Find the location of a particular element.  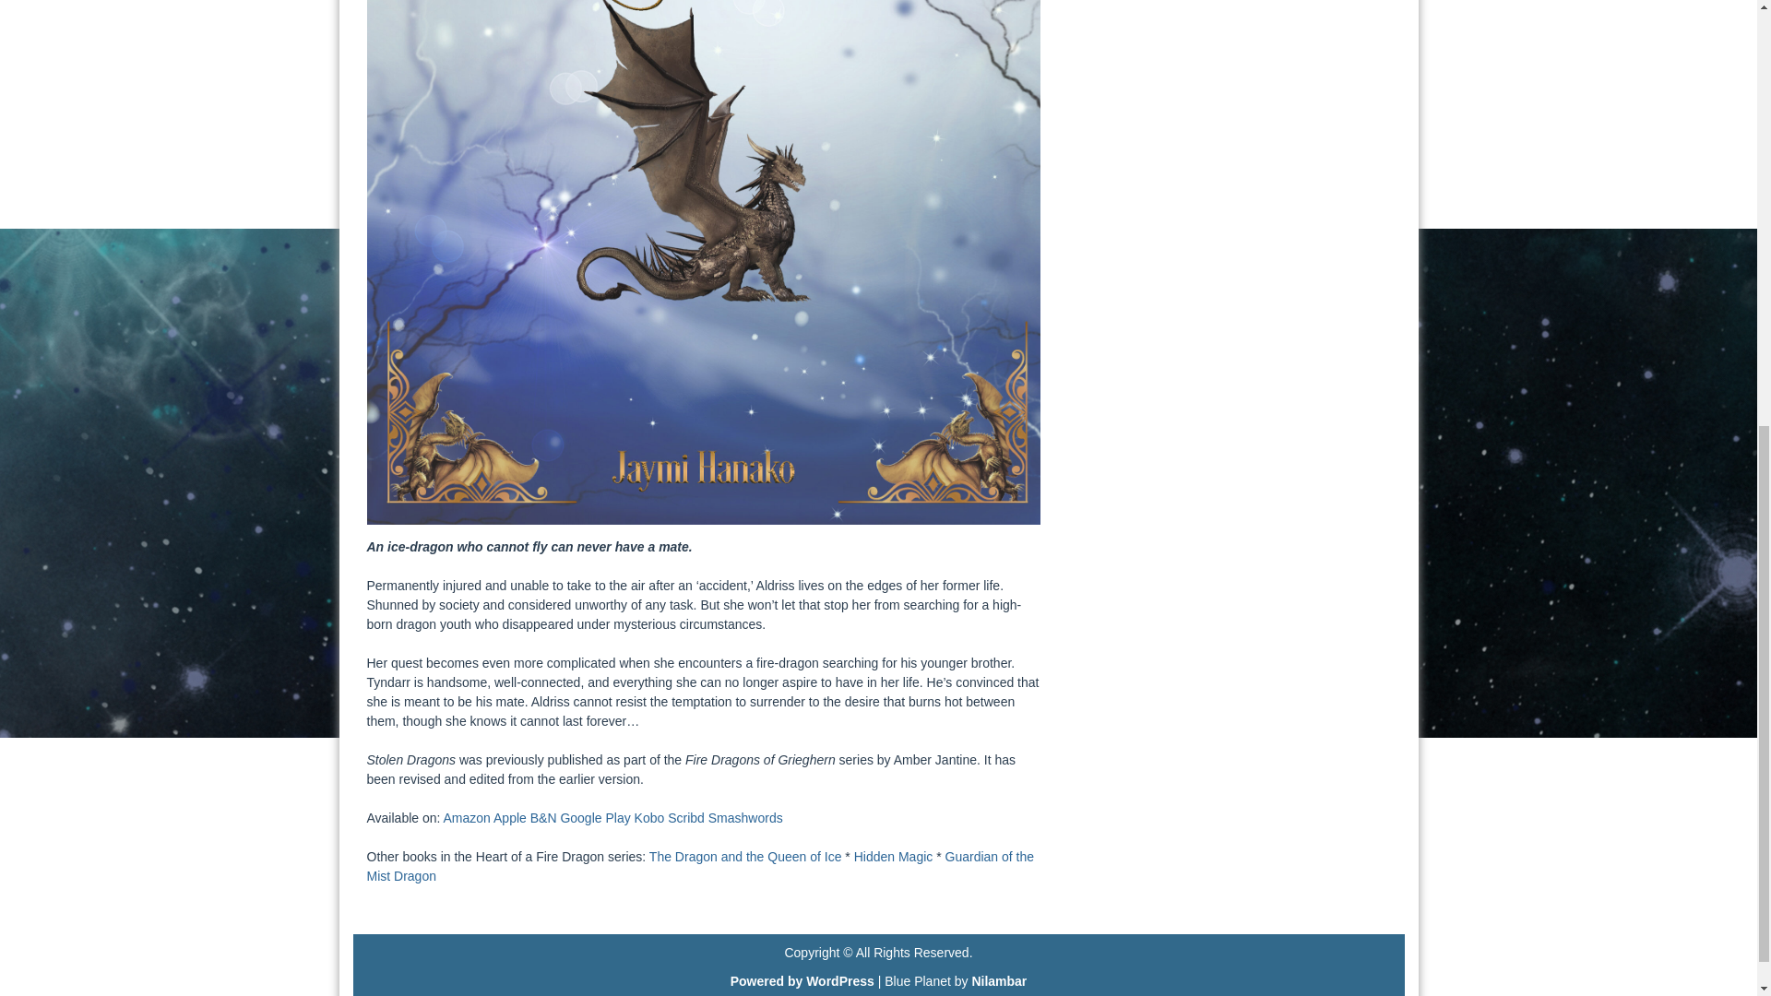

Guardian of the Mist Dragon is located at coordinates (700, 866).